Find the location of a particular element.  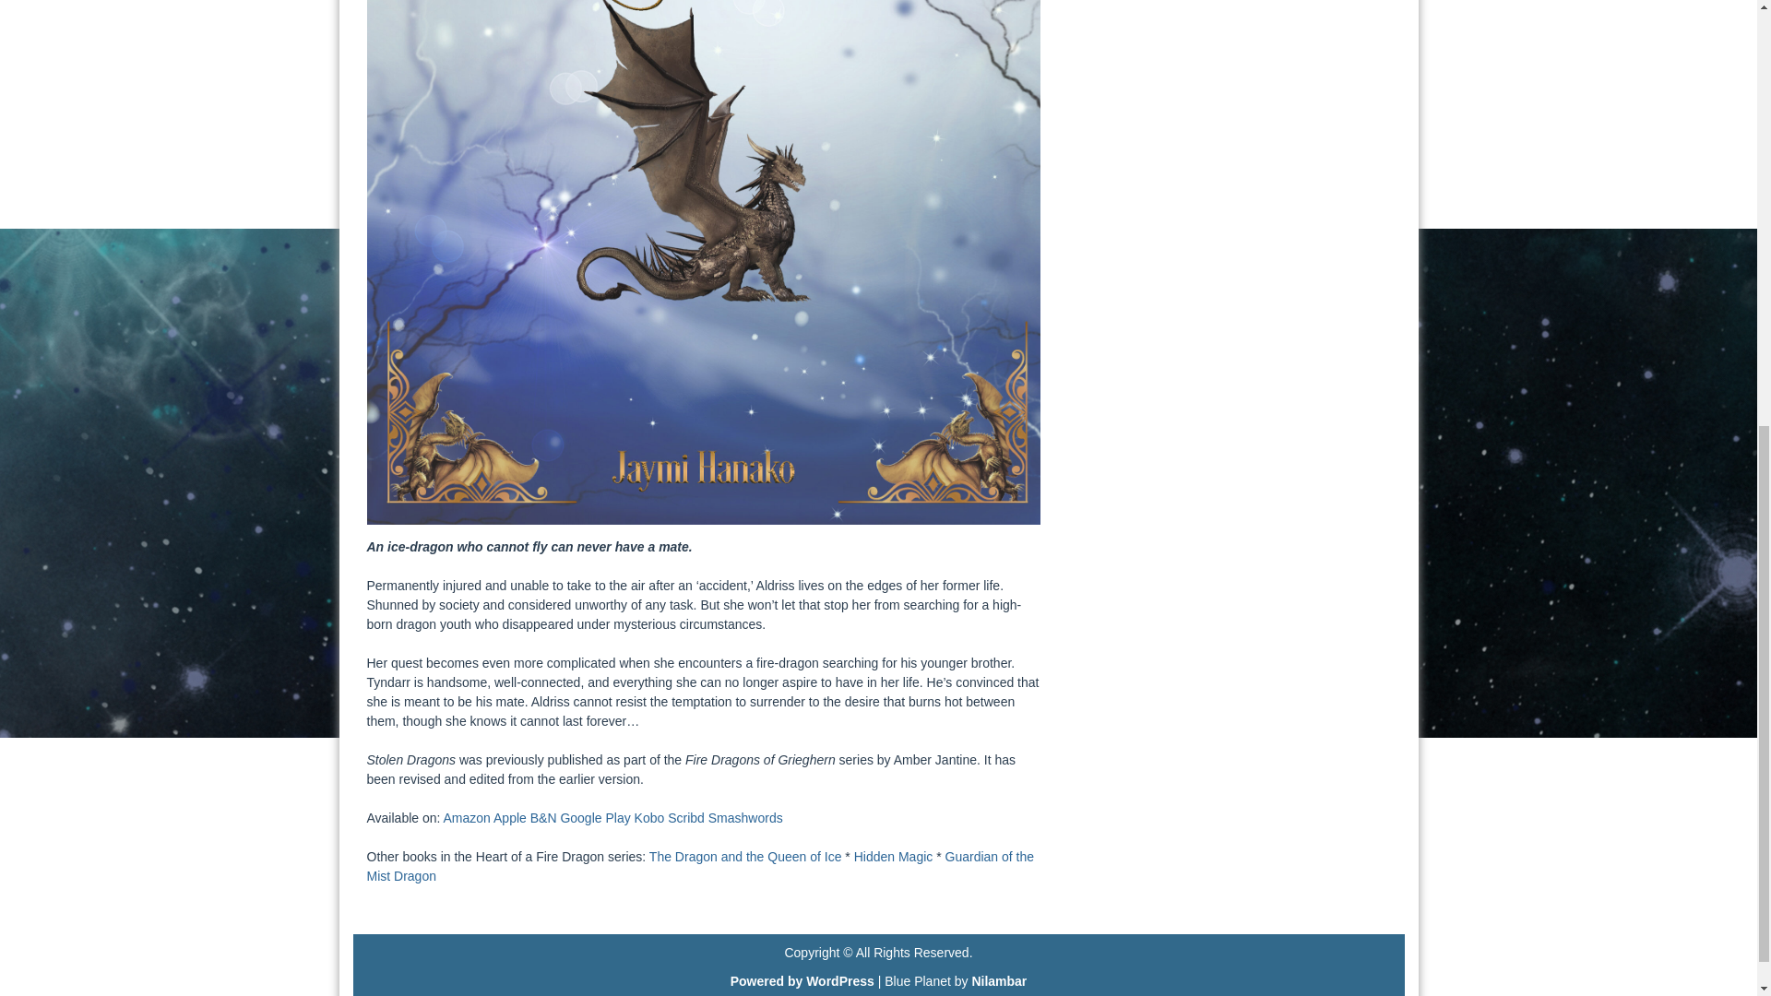

Guardian of the Mist Dragon is located at coordinates (700, 866).